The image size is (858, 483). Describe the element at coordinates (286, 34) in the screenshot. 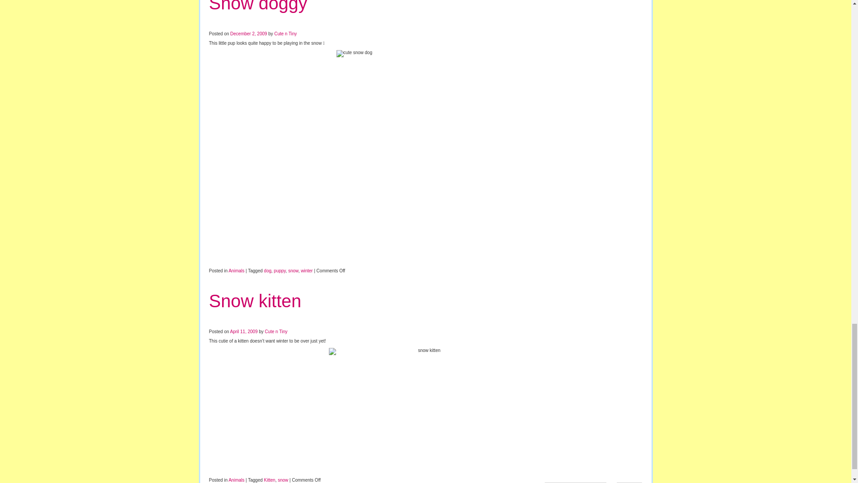

I see `Cute n Tiny` at that location.